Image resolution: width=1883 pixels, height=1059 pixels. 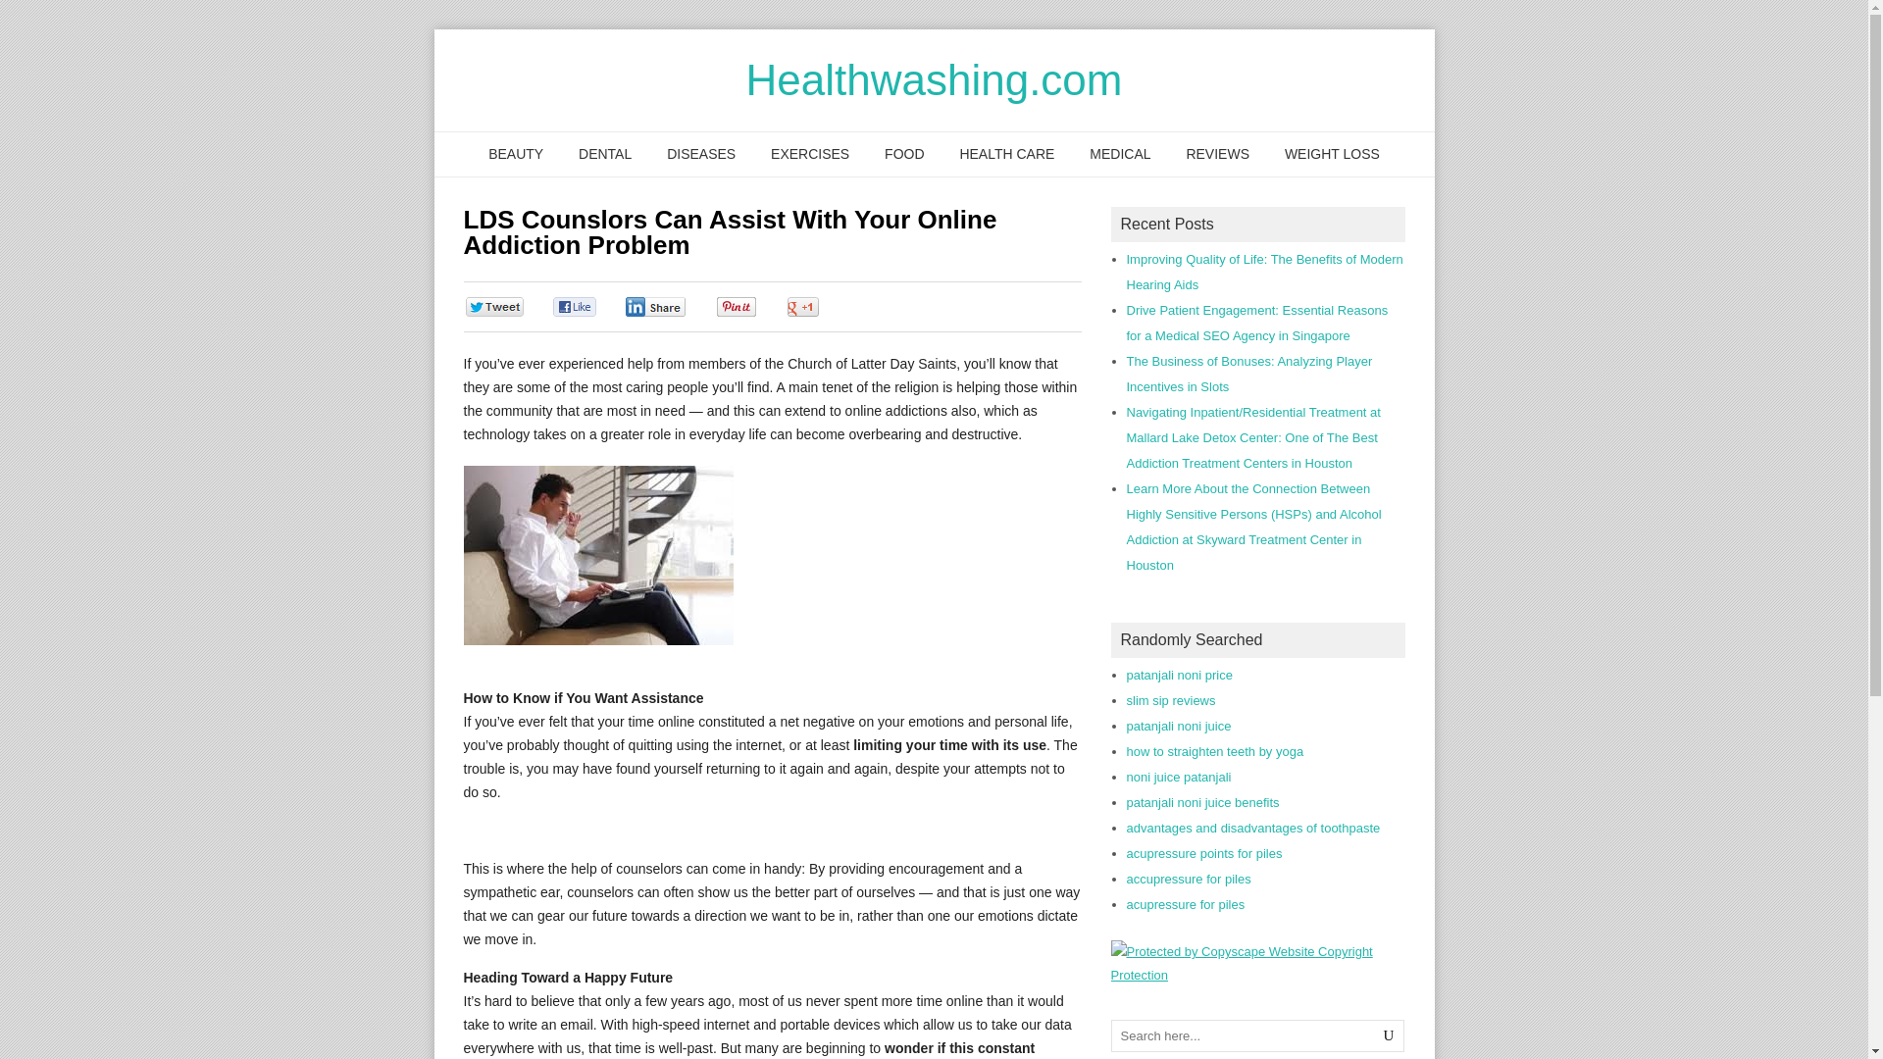 What do you see at coordinates (1179, 726) in the screenshot?
I see `patanjali noni juice` at bounding box center [1179, 726].